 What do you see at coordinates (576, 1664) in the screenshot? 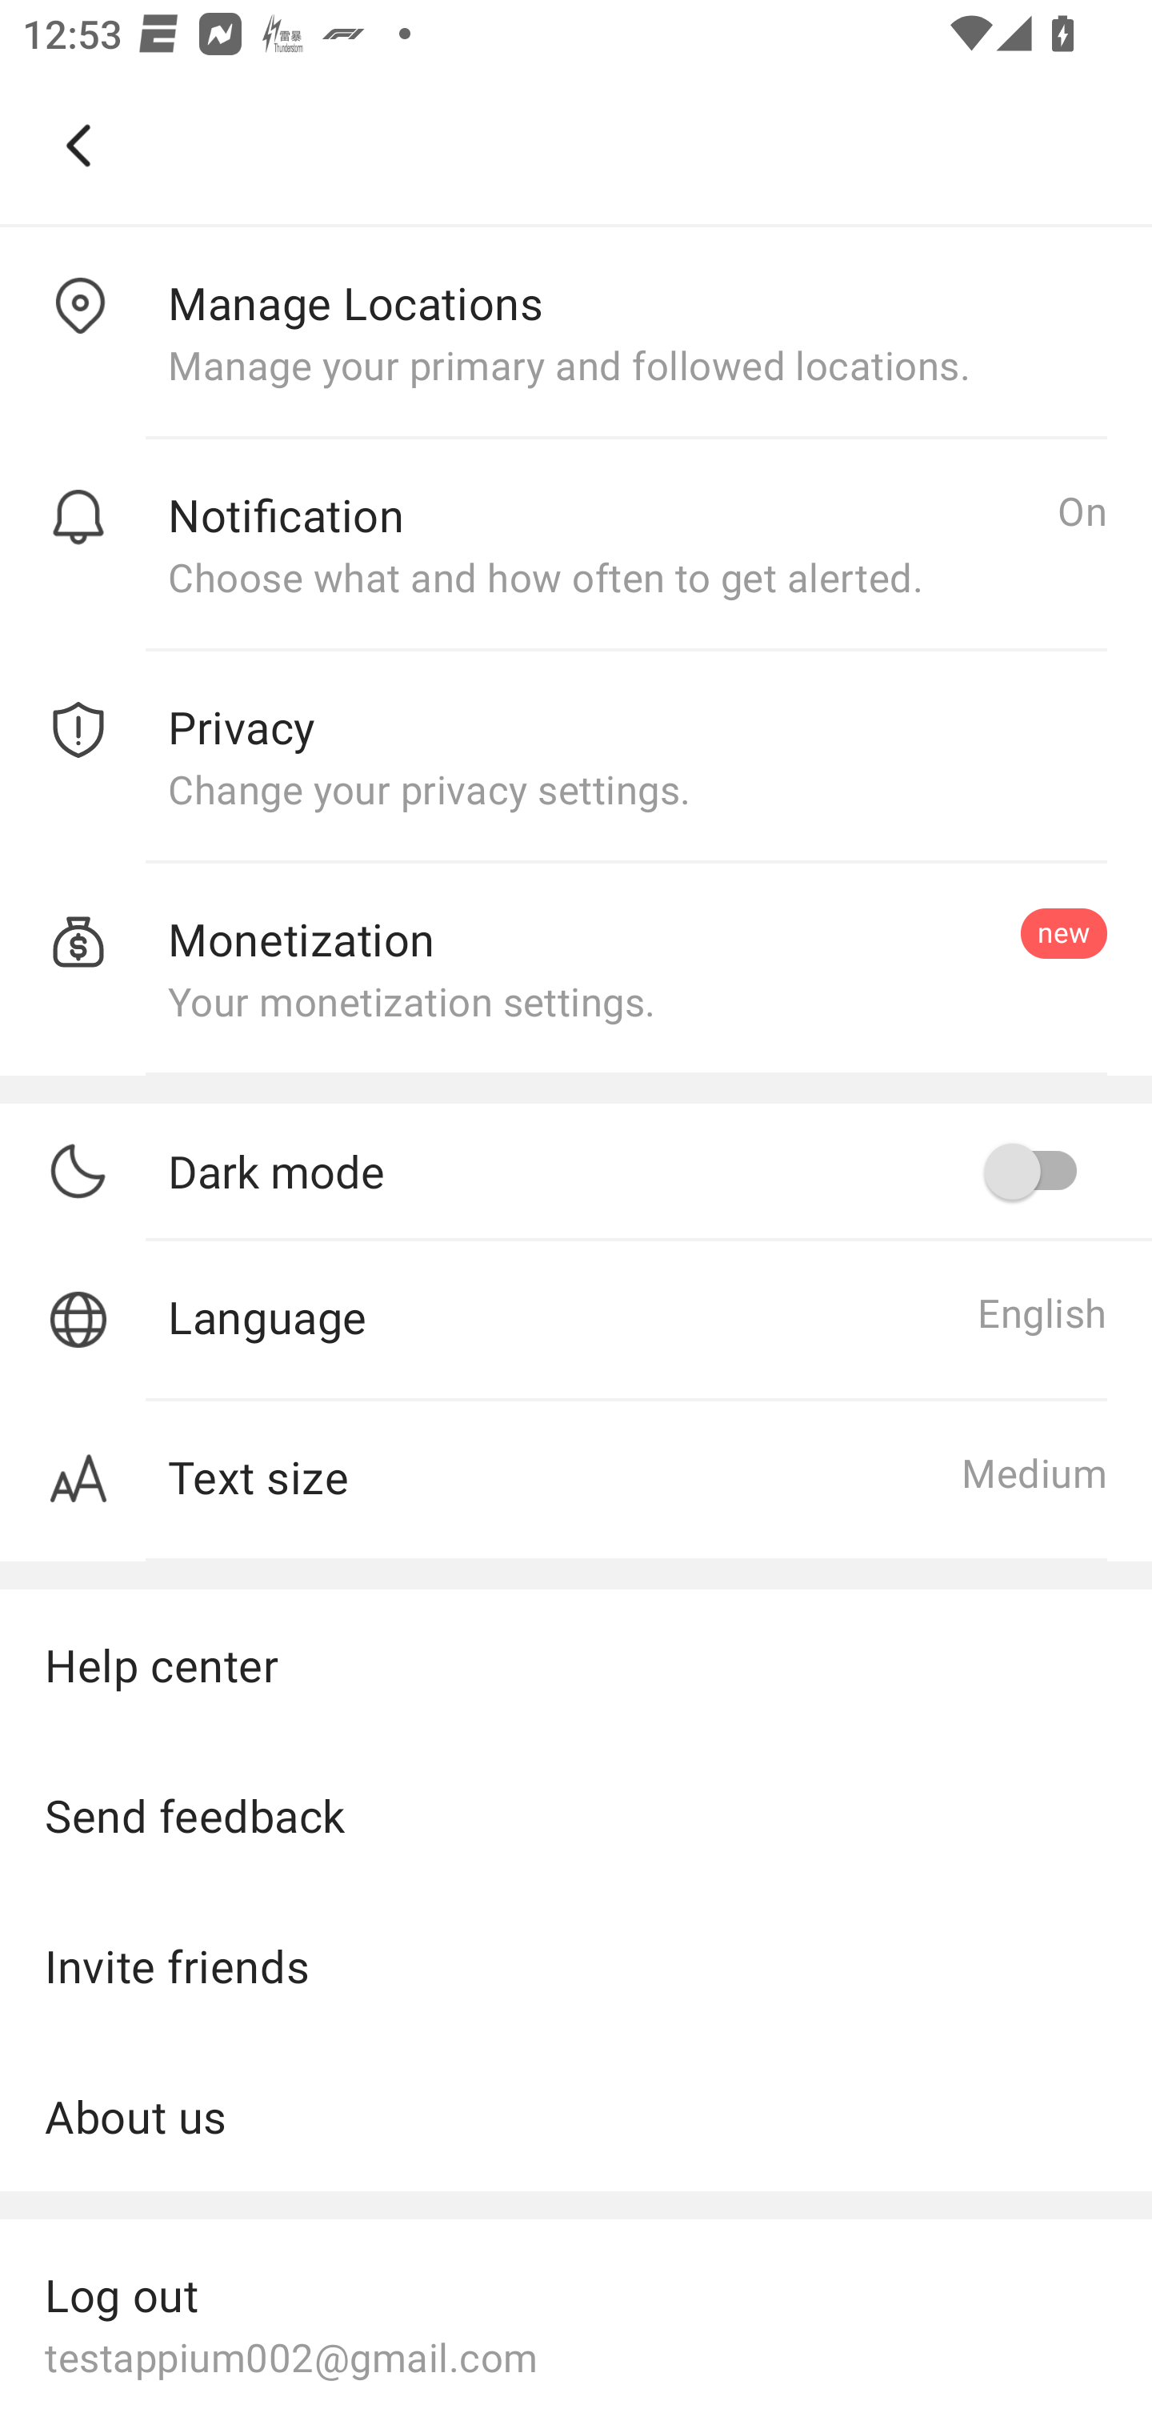
I see `Help center` at bounding box center [576, 1664].